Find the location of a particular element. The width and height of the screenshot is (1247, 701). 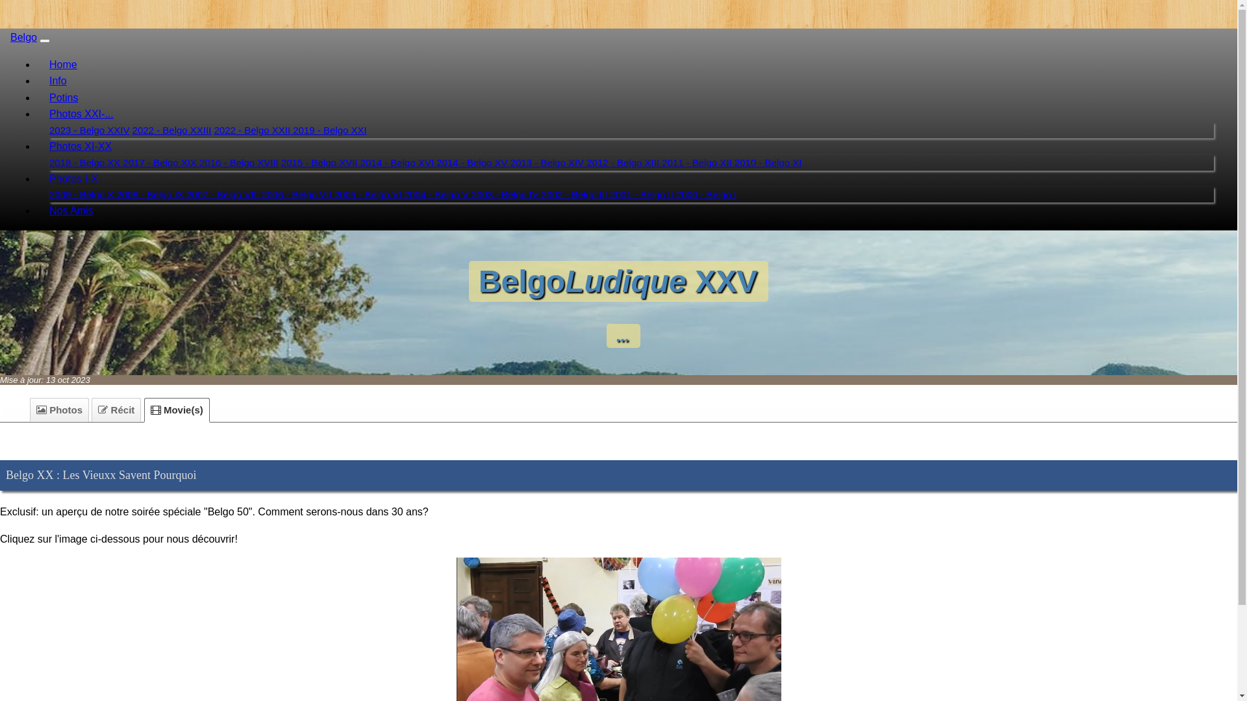

2022 - Belgo XXIII is located at coordinates (172, 130).